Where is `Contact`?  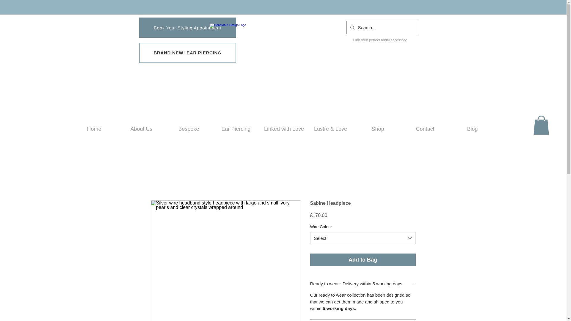 Contact is located at coordinates (425, 129).